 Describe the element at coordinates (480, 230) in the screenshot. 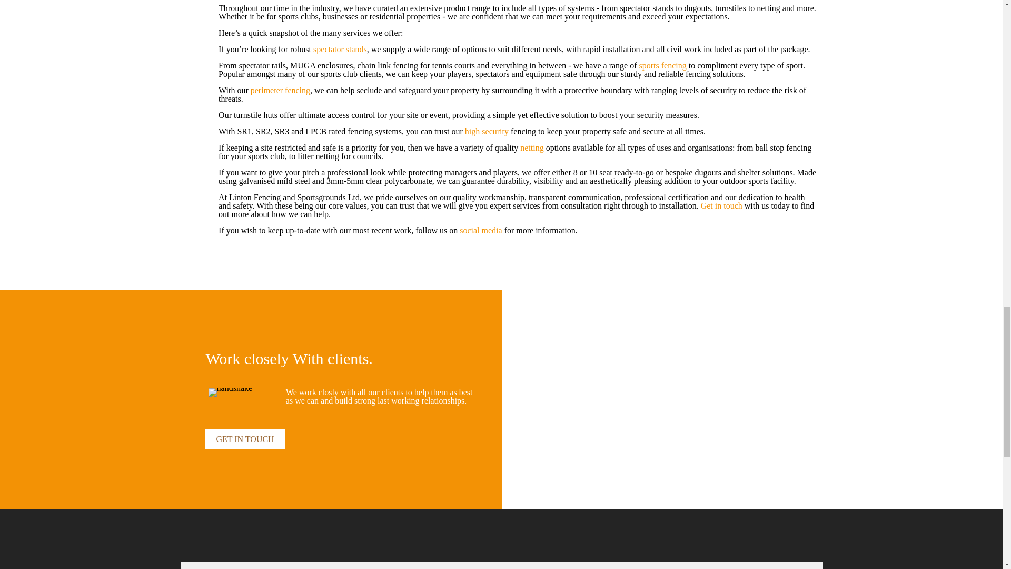

I see `social media` at that location.